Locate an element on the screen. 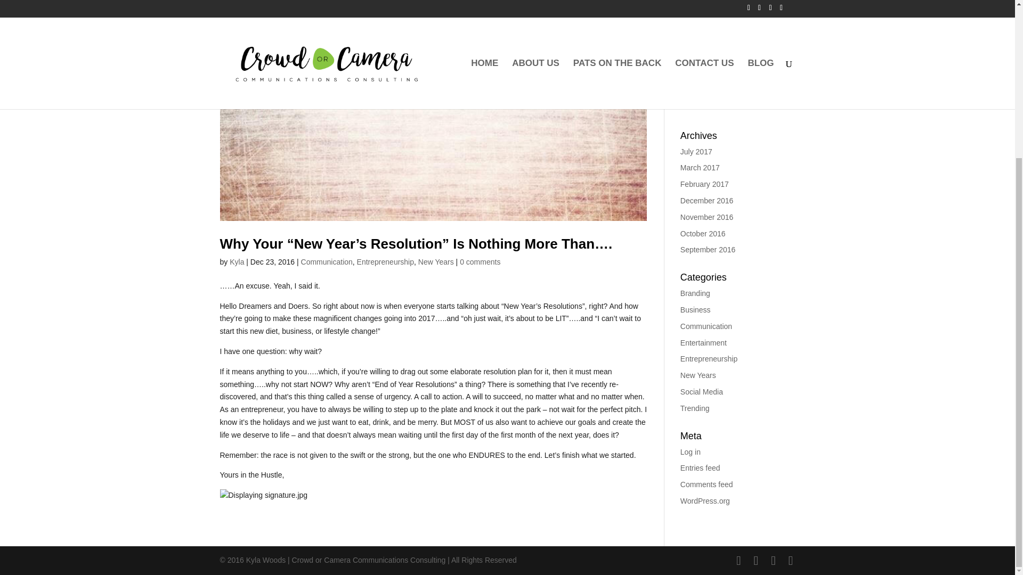 This screenshot has height=575, width=1023. Entertainment is located at coordinates (703, 343).